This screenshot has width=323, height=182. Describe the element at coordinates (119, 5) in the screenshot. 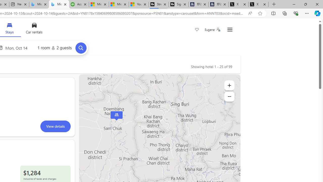

I see `Microsoft Start` at that location.